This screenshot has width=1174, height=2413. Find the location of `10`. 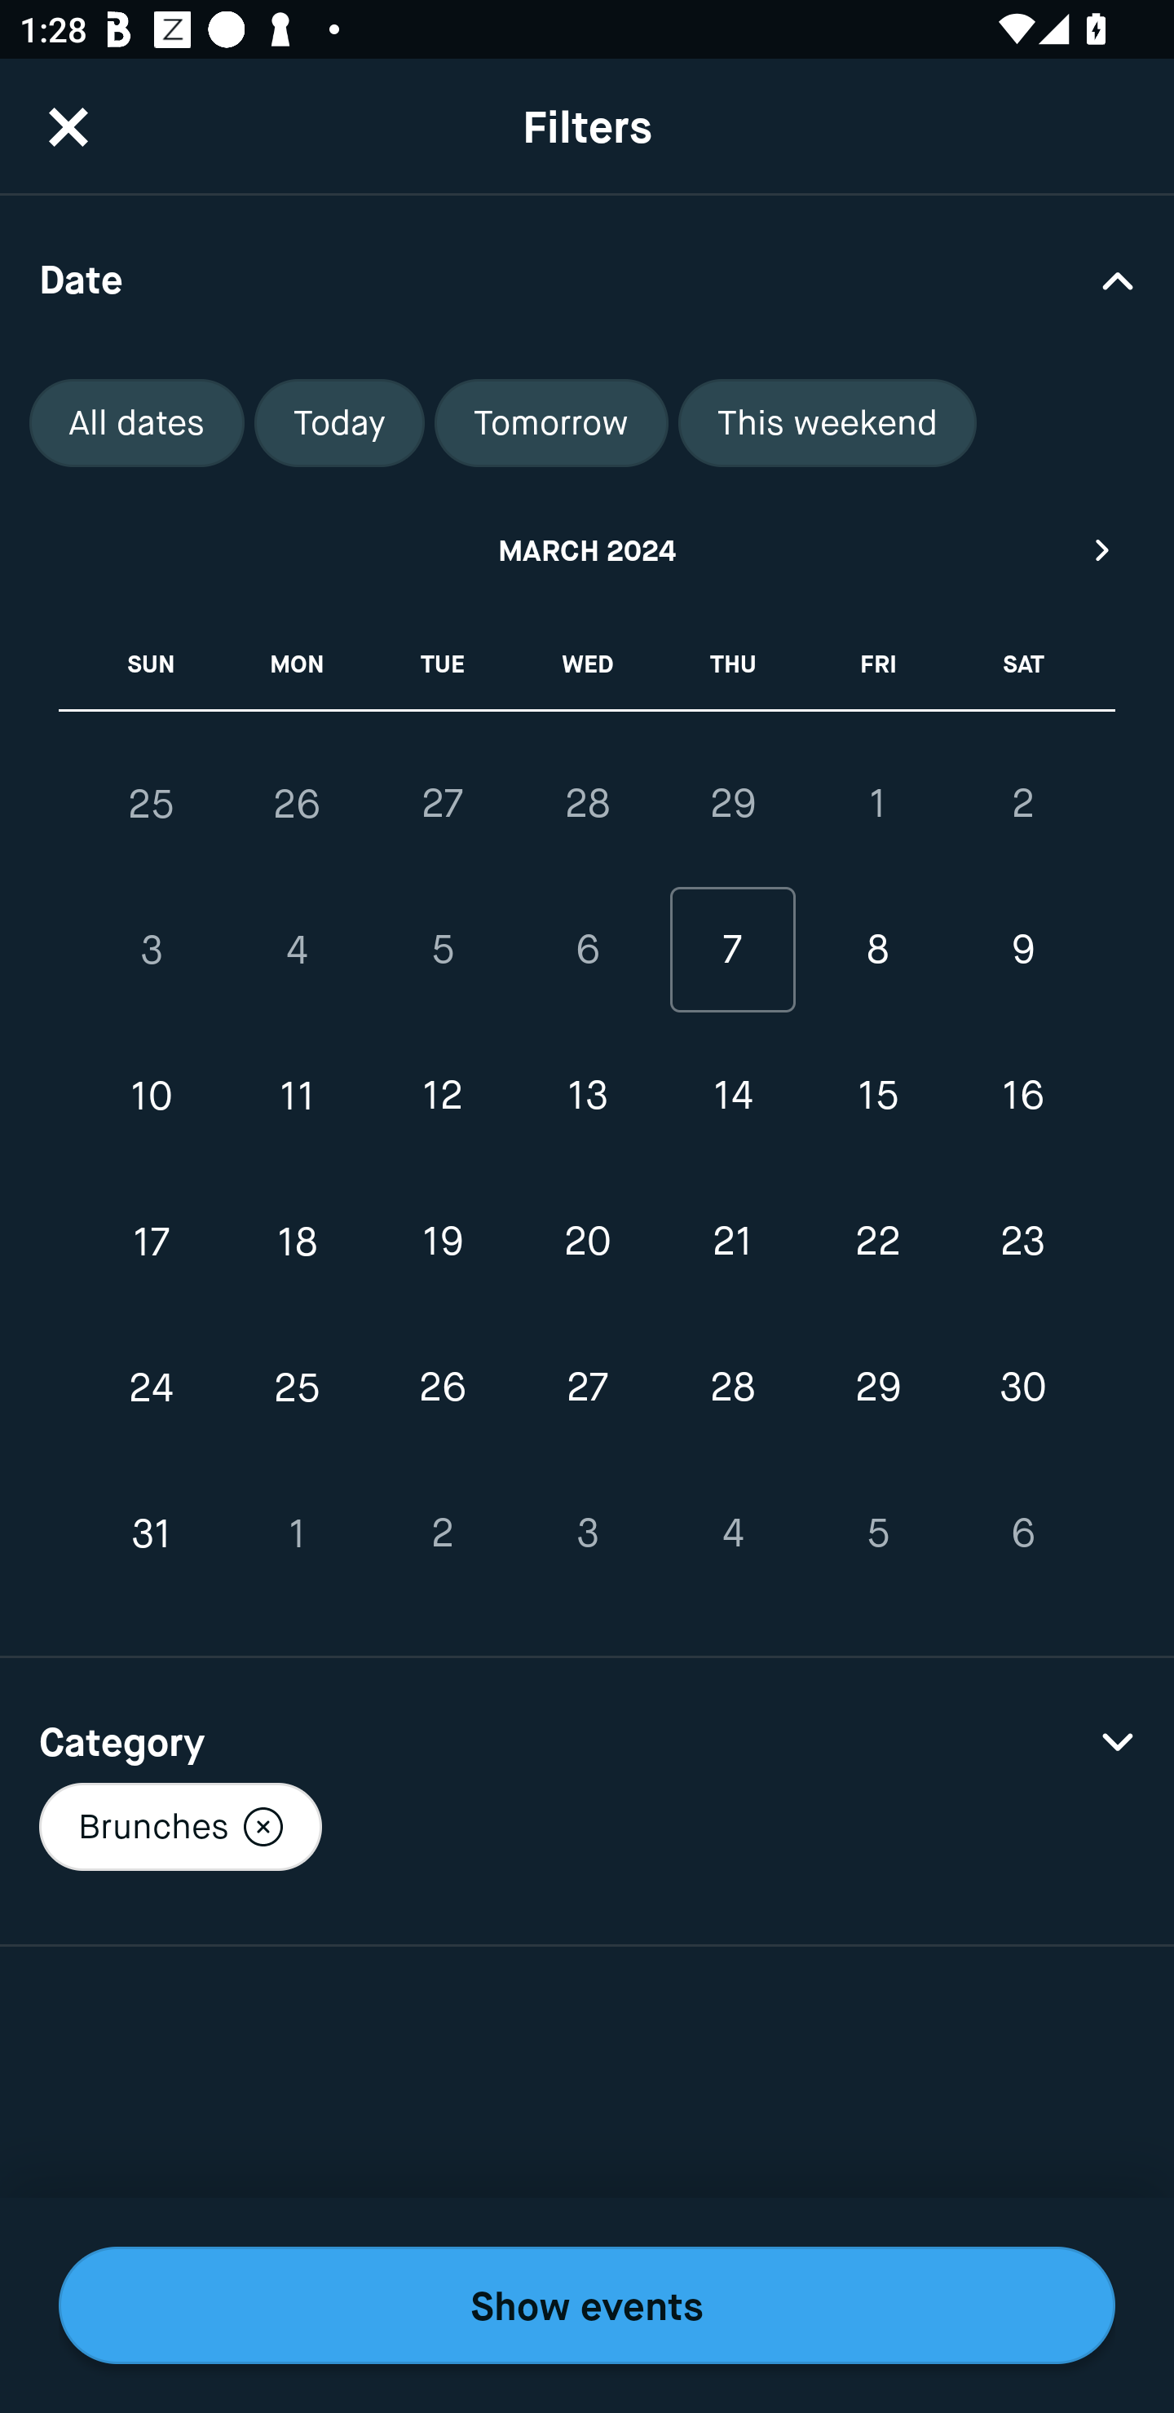

10 is located at coordinates (152, 1096).